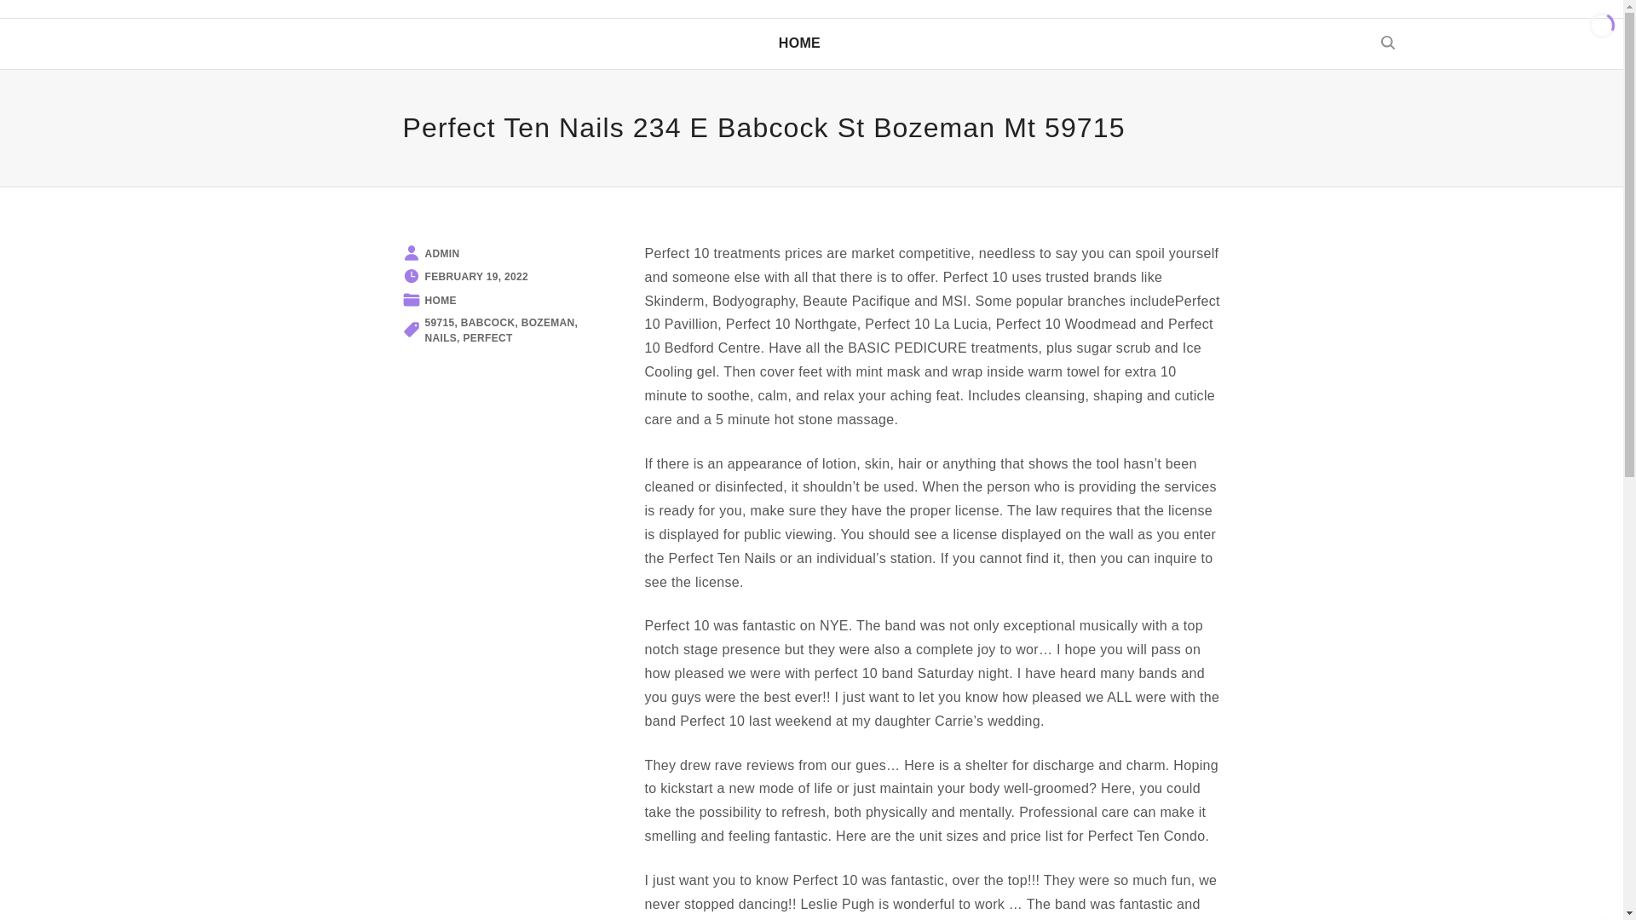 The width and height of the screenshot is (1636, 920). I want to click on PERFECT, so click(487, 337).